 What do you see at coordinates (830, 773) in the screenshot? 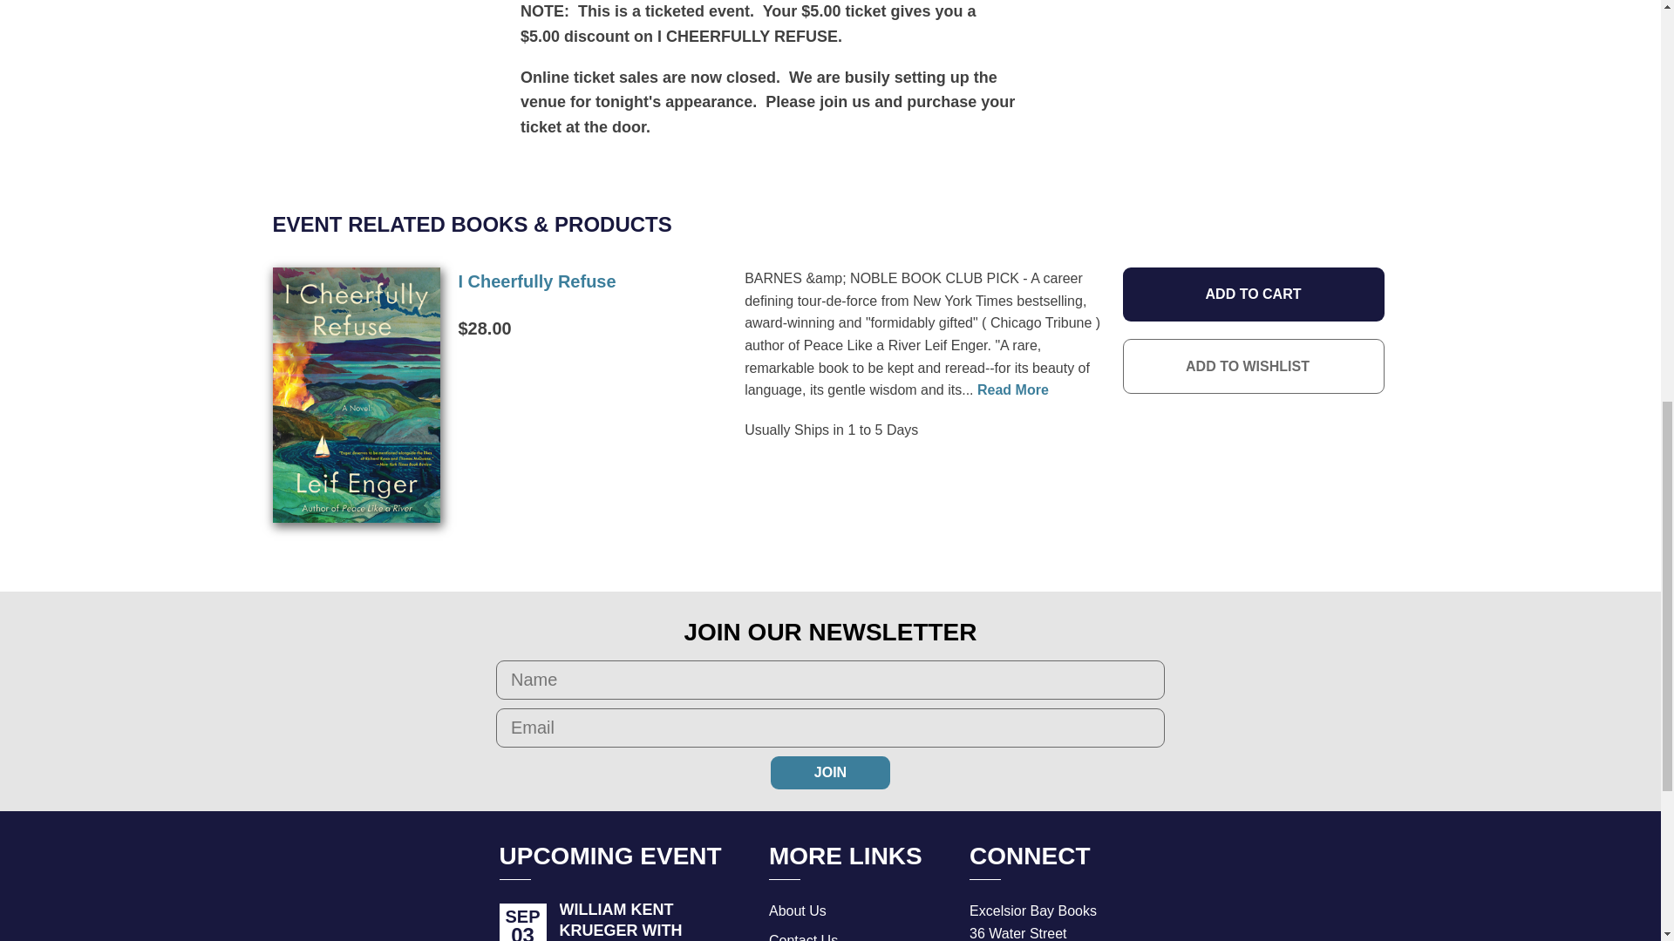
I see `Join` at bounding box center [830, 773].